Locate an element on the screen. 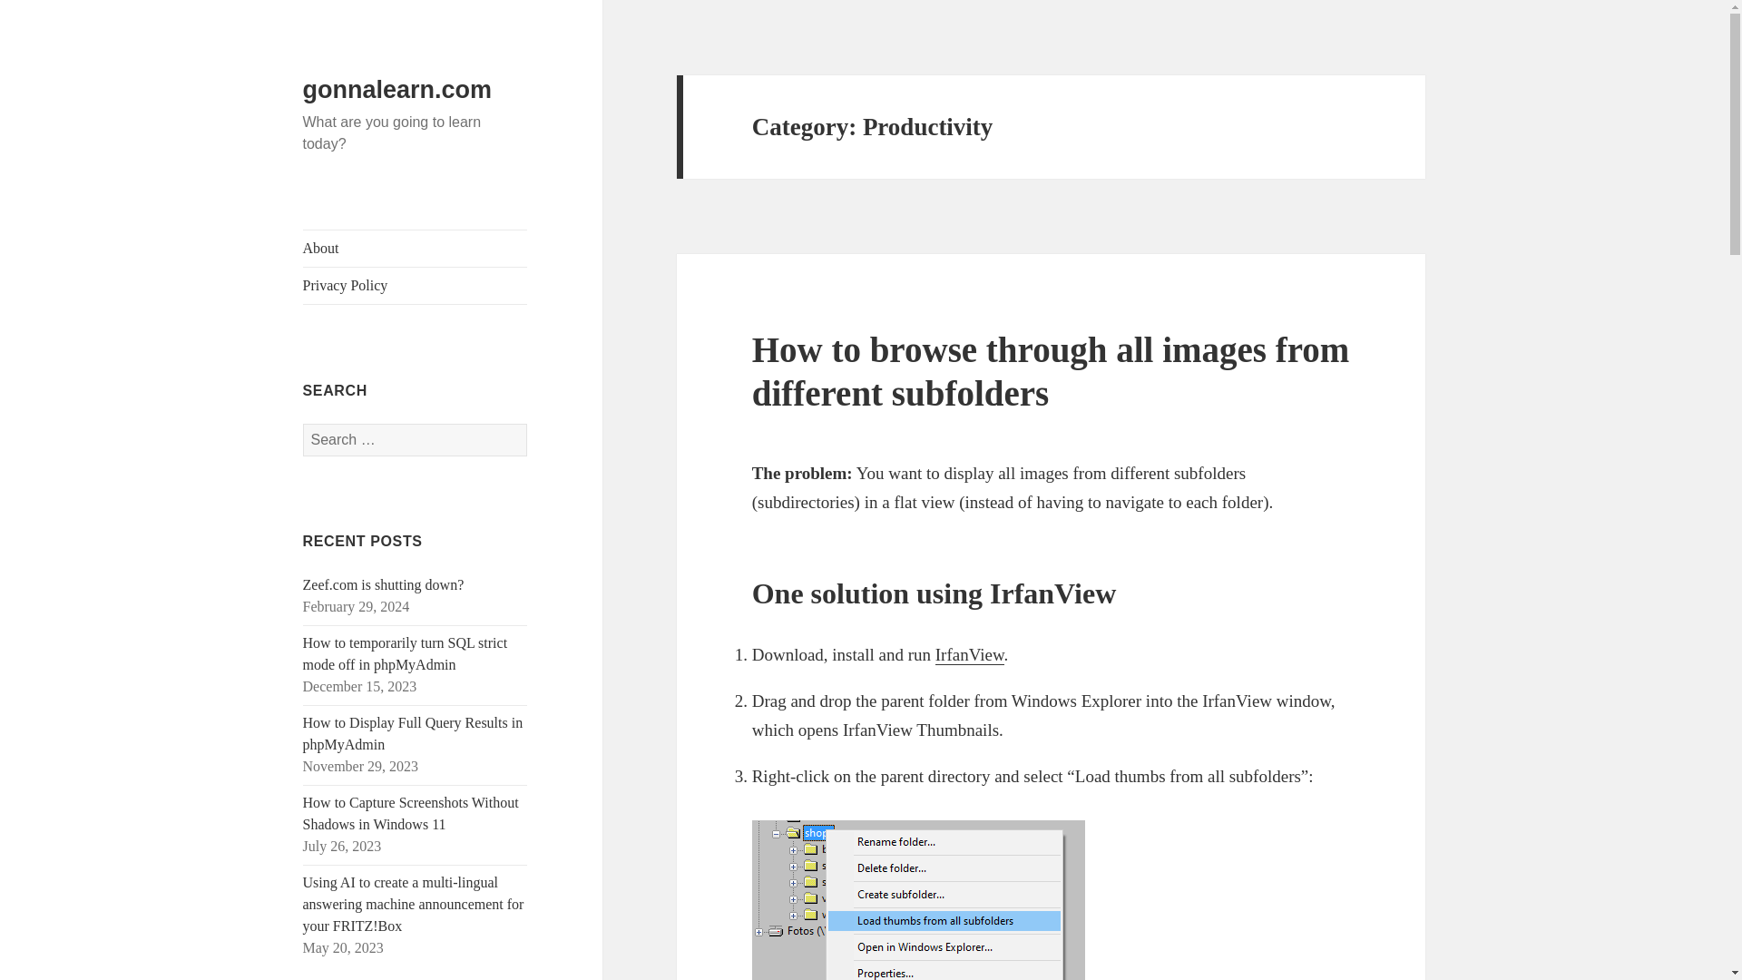 This screenshot has width=1742, height=980. About is located at coordinates (416, 248).